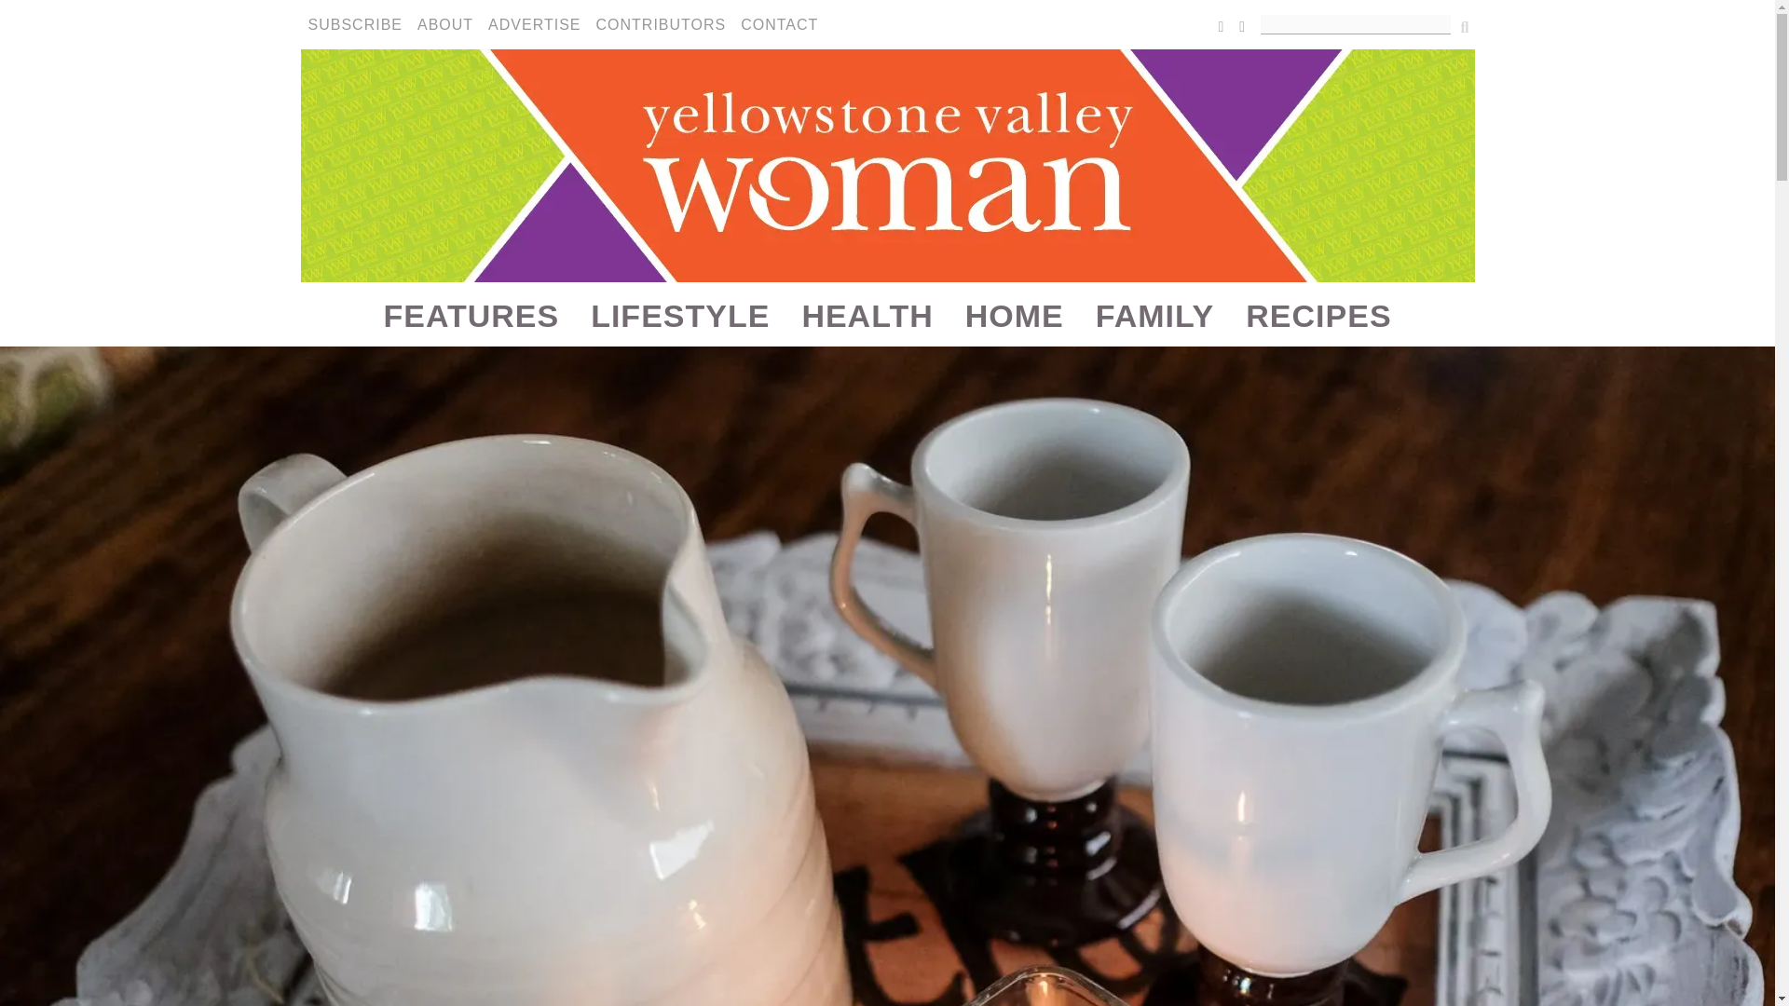  I want to click on FEATURES, so click(470, 315).